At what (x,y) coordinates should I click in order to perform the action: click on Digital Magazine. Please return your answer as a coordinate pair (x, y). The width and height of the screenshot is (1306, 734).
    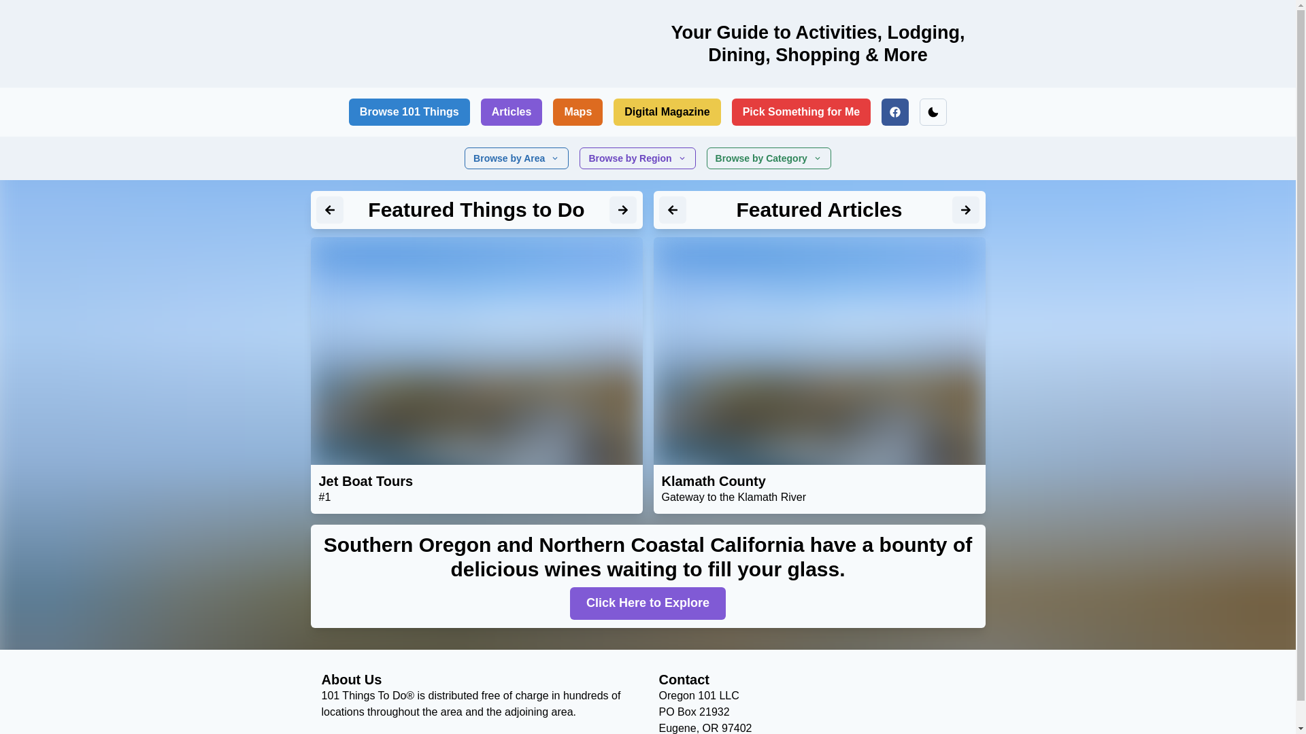
    Looking at the image, I should click on (667, 112).